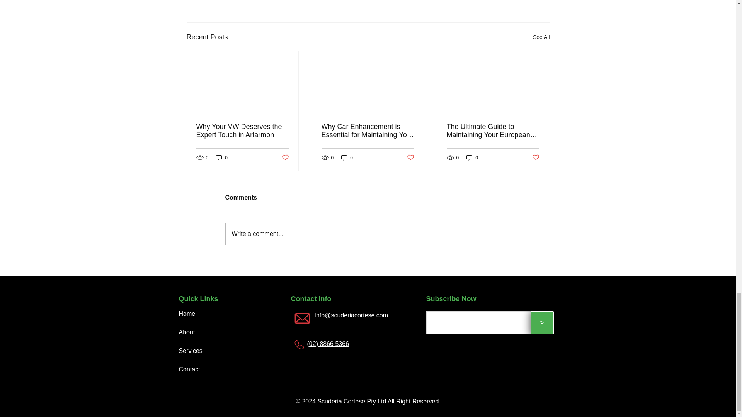 Image resolution: width=742 pixels, height=417 pixels. Describe the element at coordinates (368, 234) in the screenshot. I see `Write a comment...` at that location.